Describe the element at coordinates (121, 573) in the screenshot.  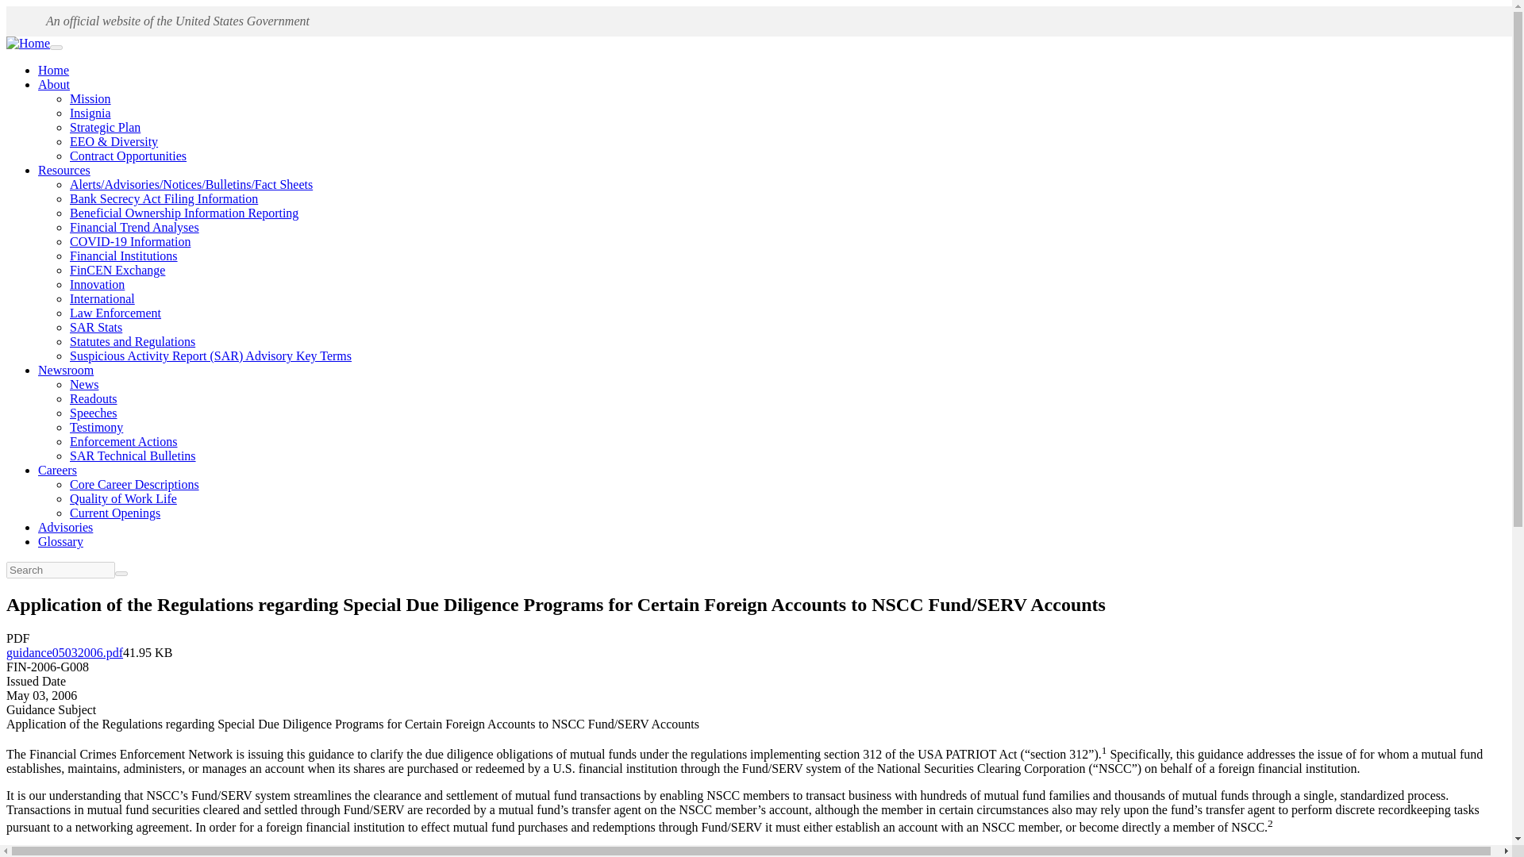
I see `Search` at that location.